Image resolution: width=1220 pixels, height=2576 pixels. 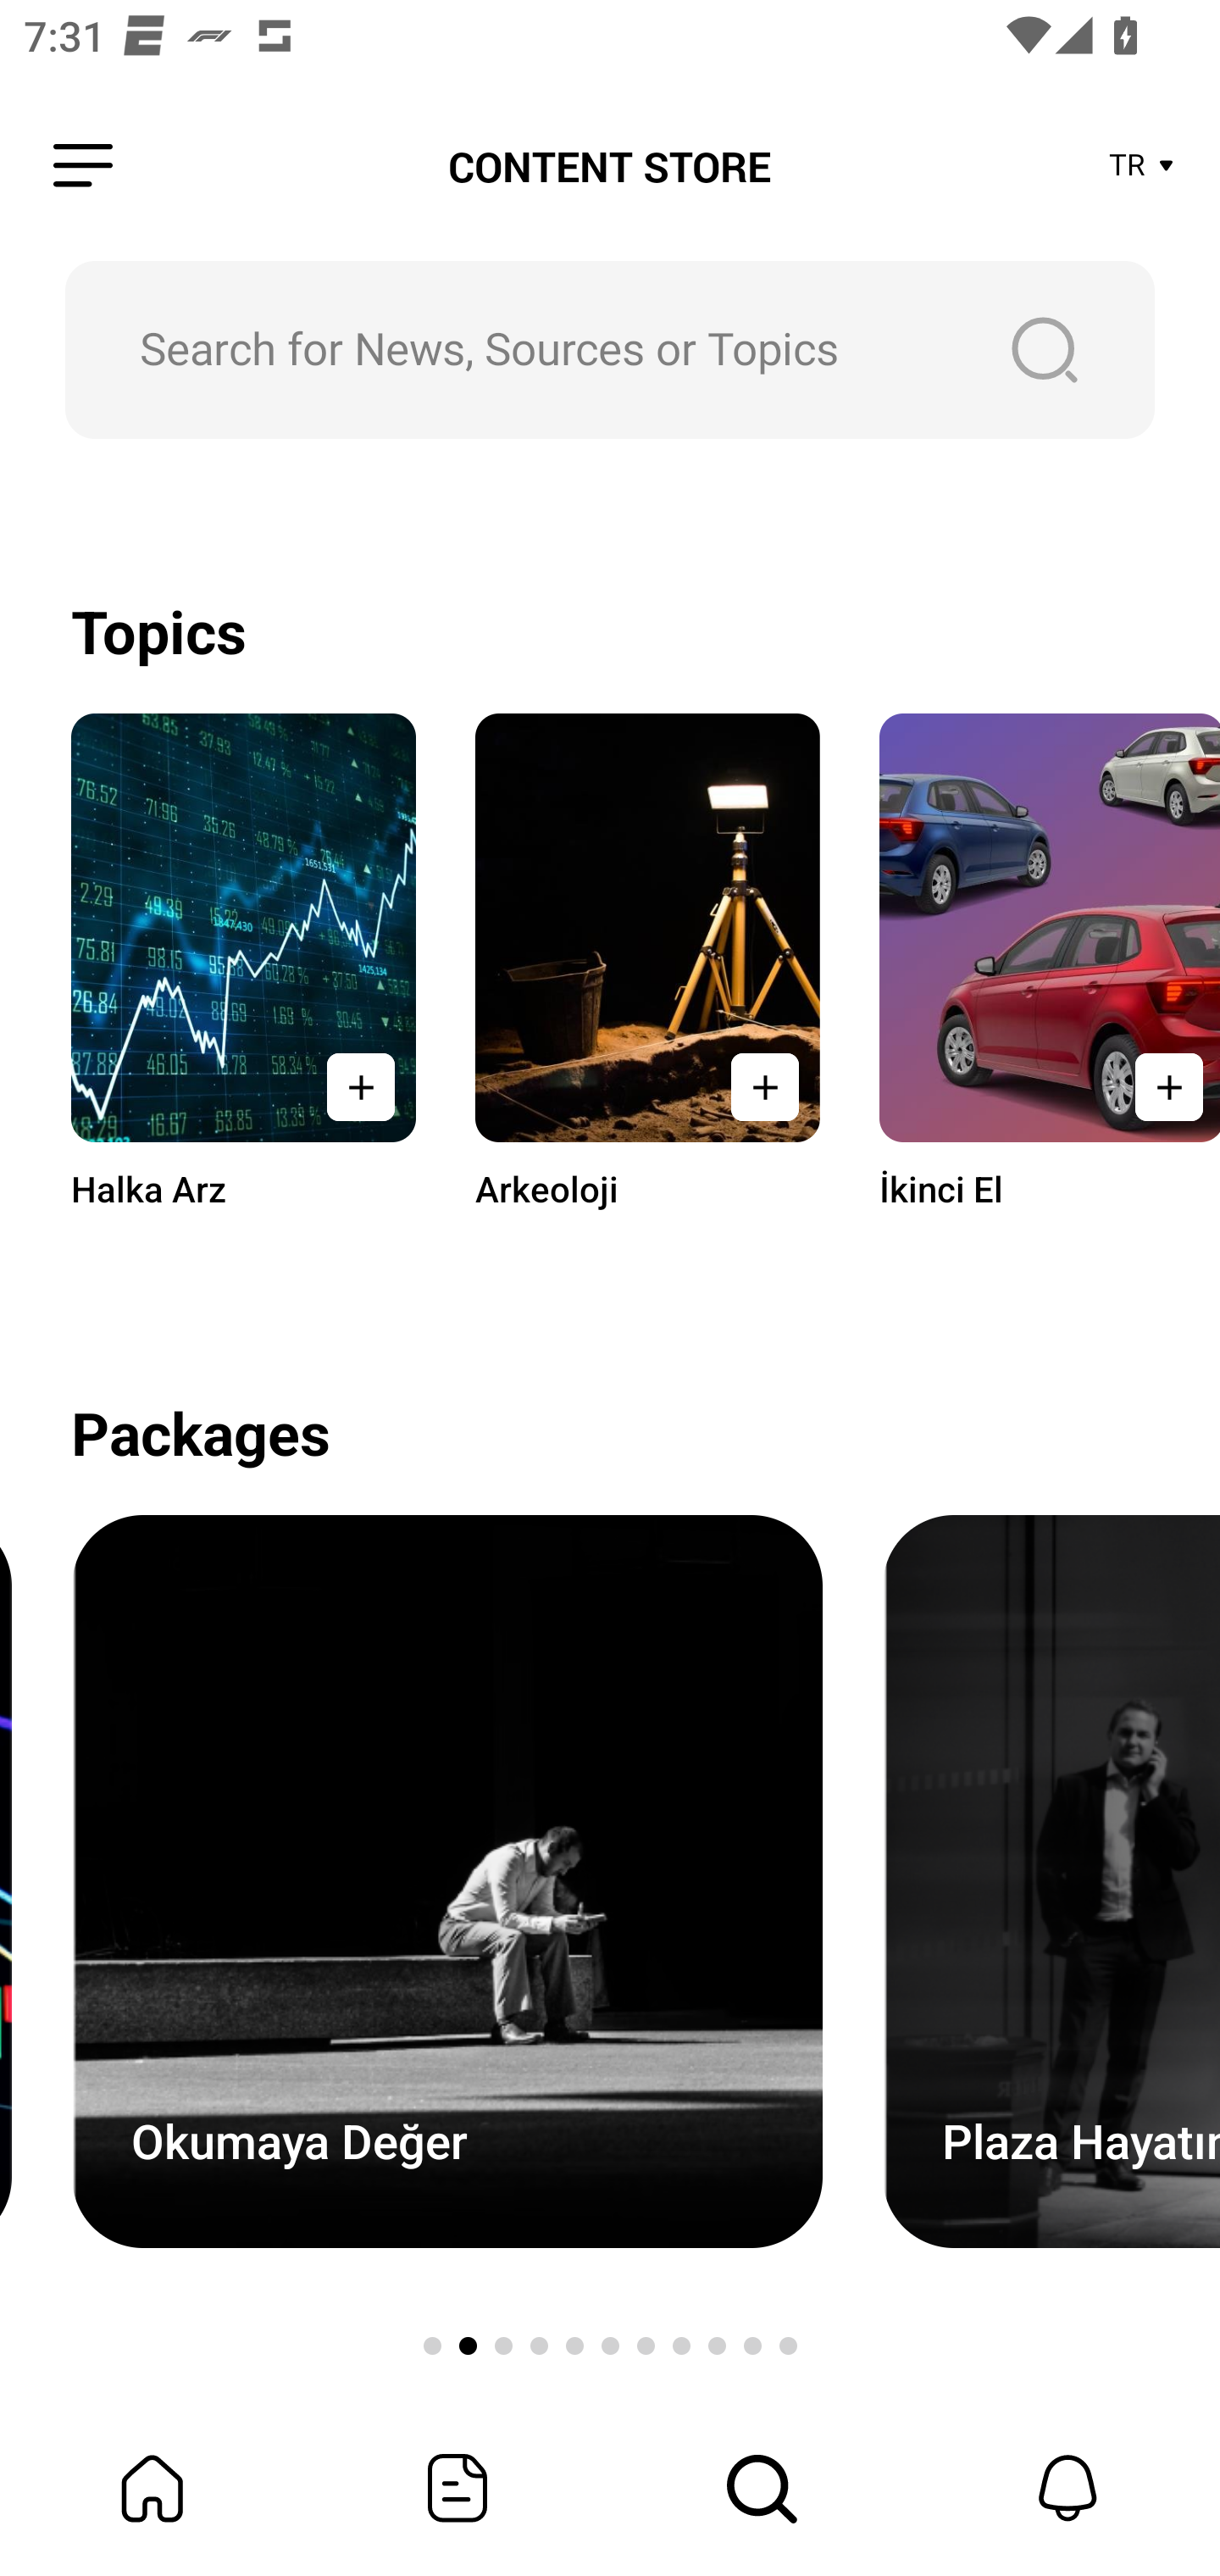 I want to click on TR Store Area, so click(x=1142, y=166).